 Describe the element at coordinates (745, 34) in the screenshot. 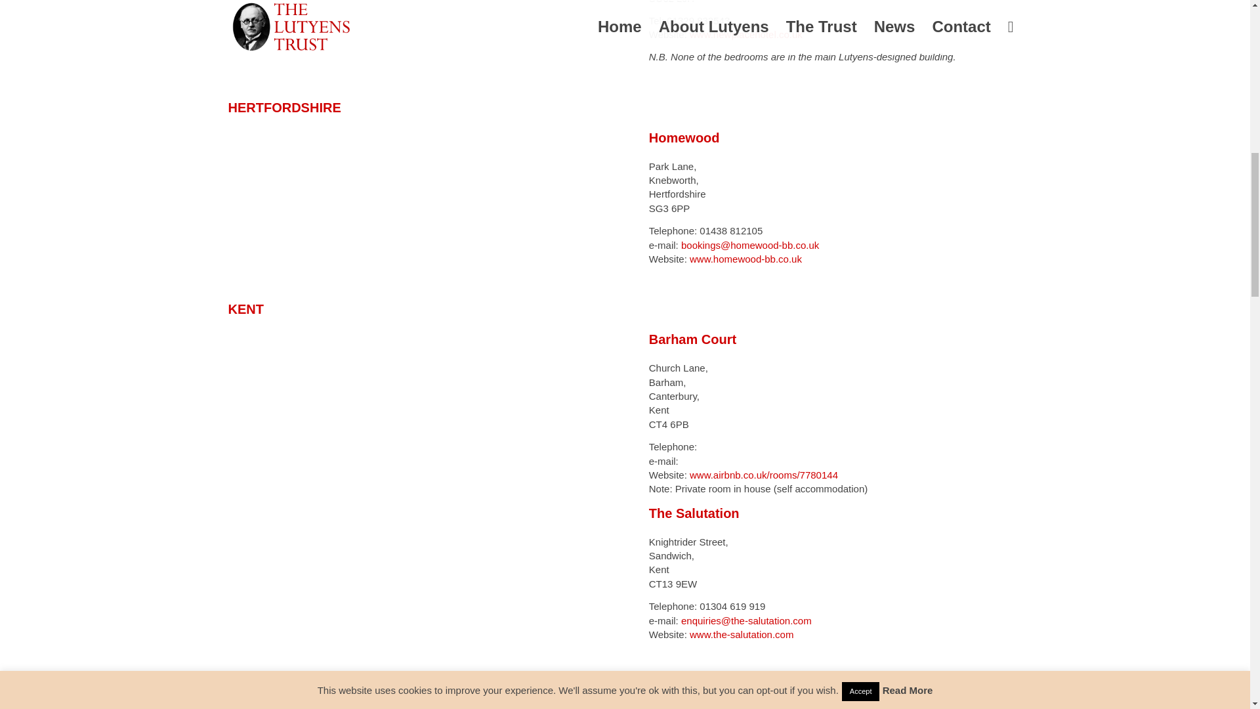

I see `www.newplacehotel.co.uk` at that location.